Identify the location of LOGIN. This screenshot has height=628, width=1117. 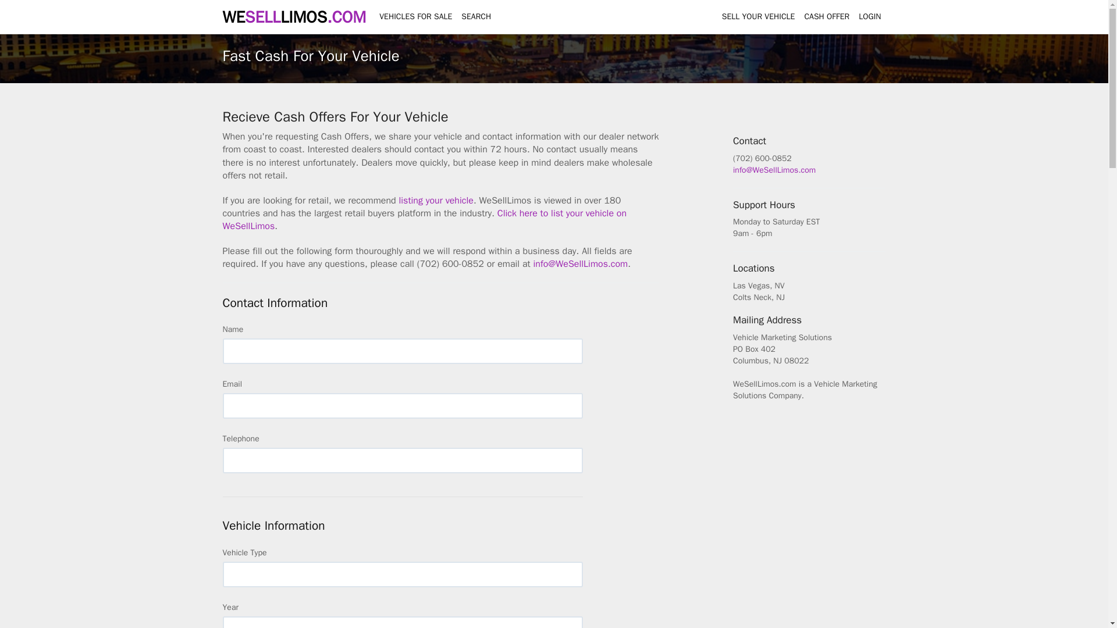
(870, 17).